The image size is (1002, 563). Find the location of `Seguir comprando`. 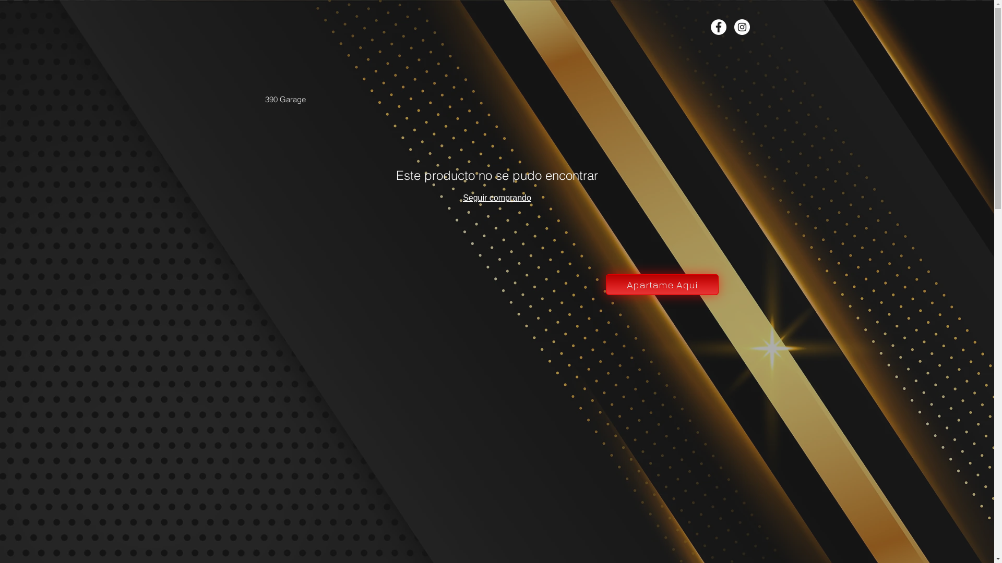

Seguir comprando is located at coordinates (497, 198).